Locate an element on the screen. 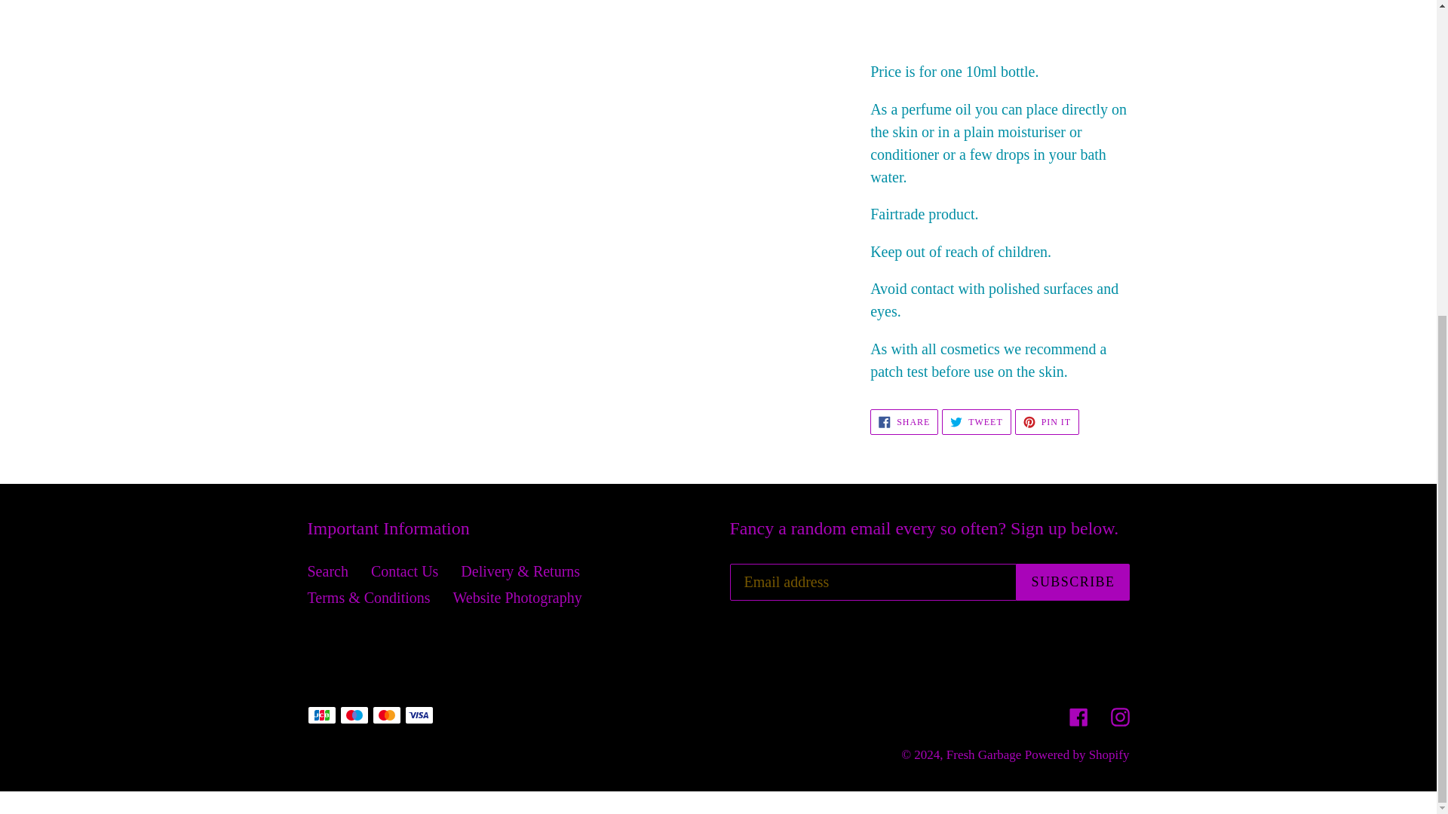 Image resolution: width=1448 pixels, height=814 pixels. Search is located at coordinates (1047, 422).